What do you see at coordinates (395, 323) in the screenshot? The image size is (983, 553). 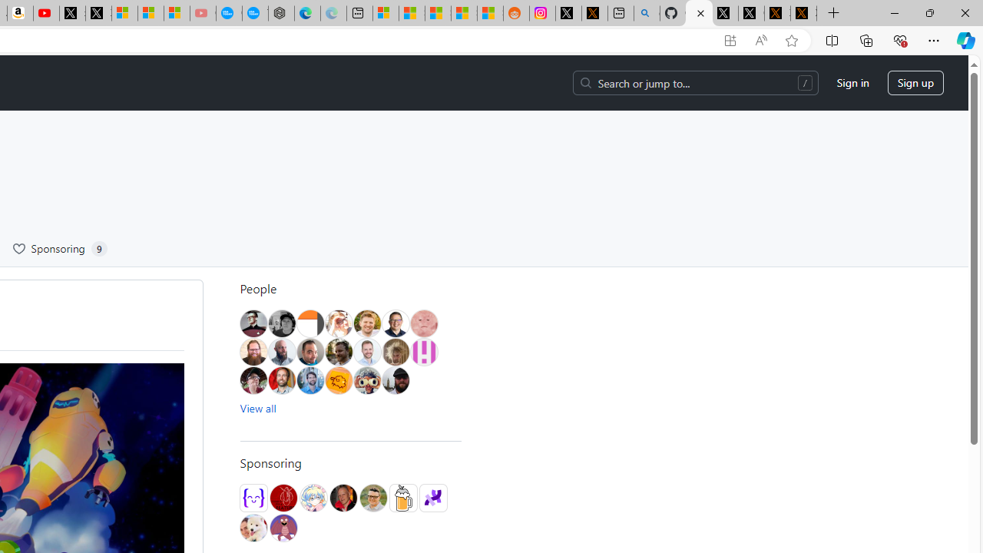 I see `@kdaigle` at bounding box center [395, 323].